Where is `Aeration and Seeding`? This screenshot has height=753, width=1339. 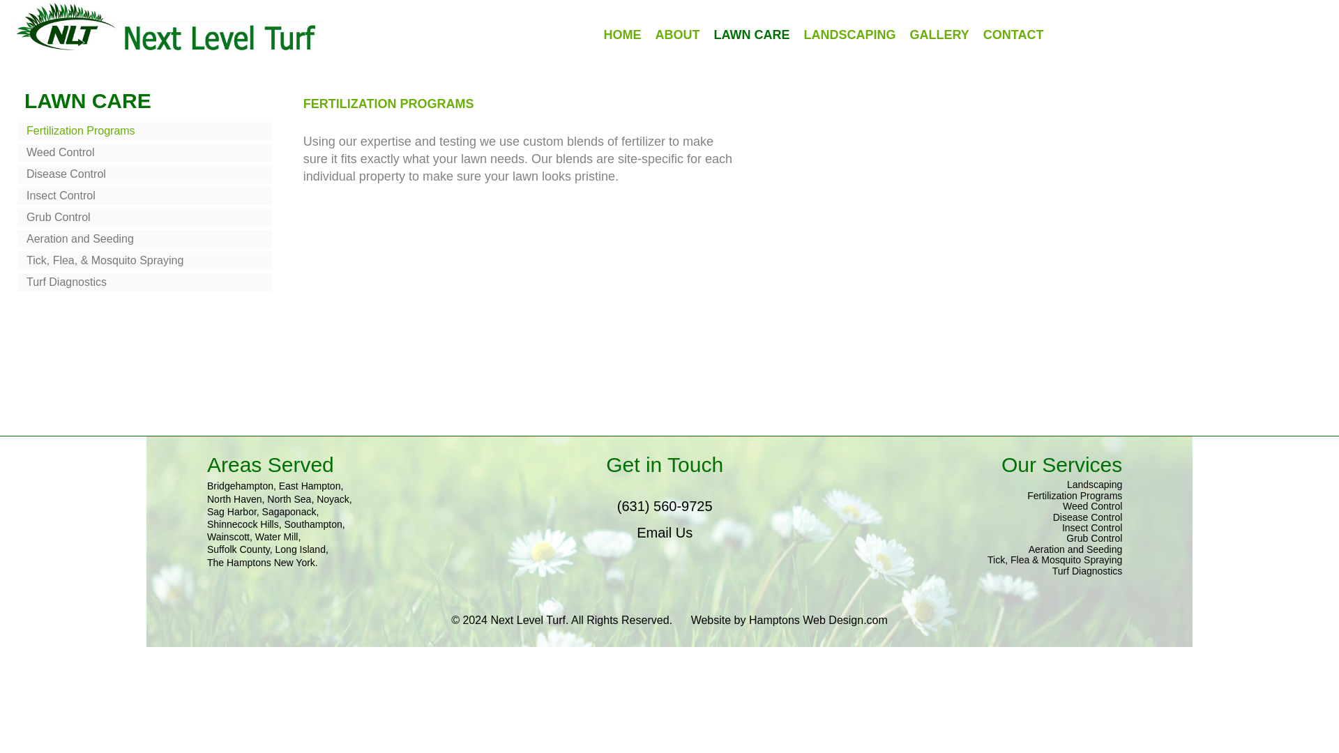
Aeration and Seeding is located at coordinates (144, 239).